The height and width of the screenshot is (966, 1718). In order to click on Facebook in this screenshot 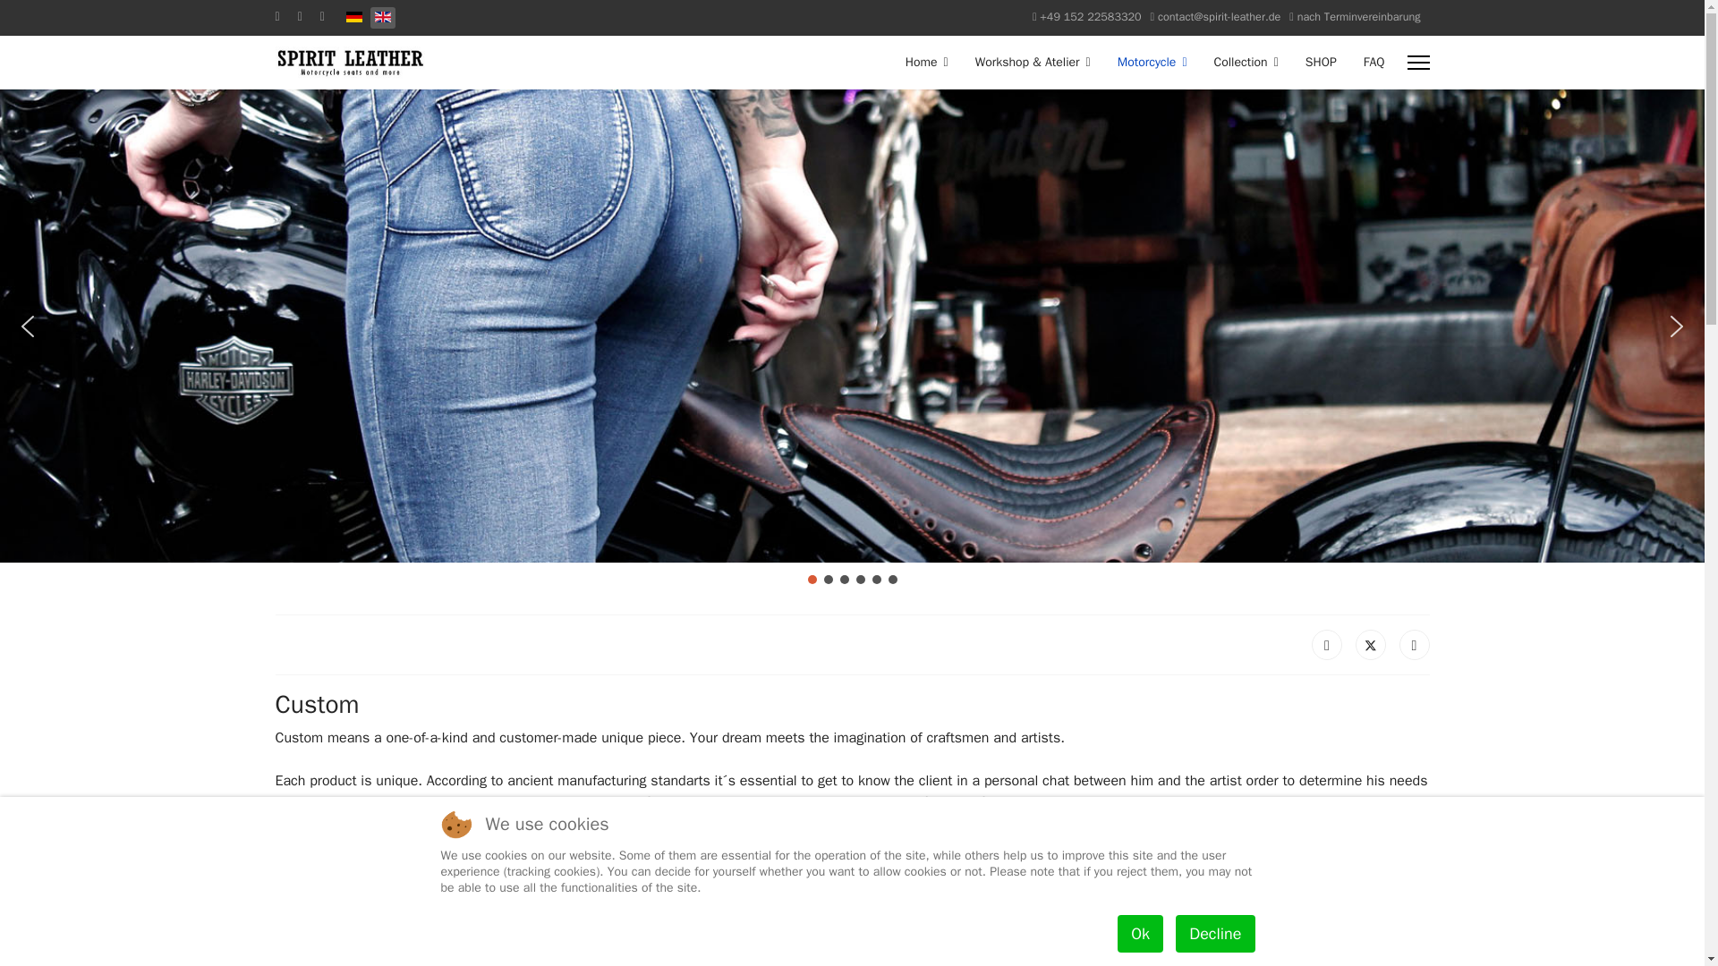, I will do `click(1326, 644)`.